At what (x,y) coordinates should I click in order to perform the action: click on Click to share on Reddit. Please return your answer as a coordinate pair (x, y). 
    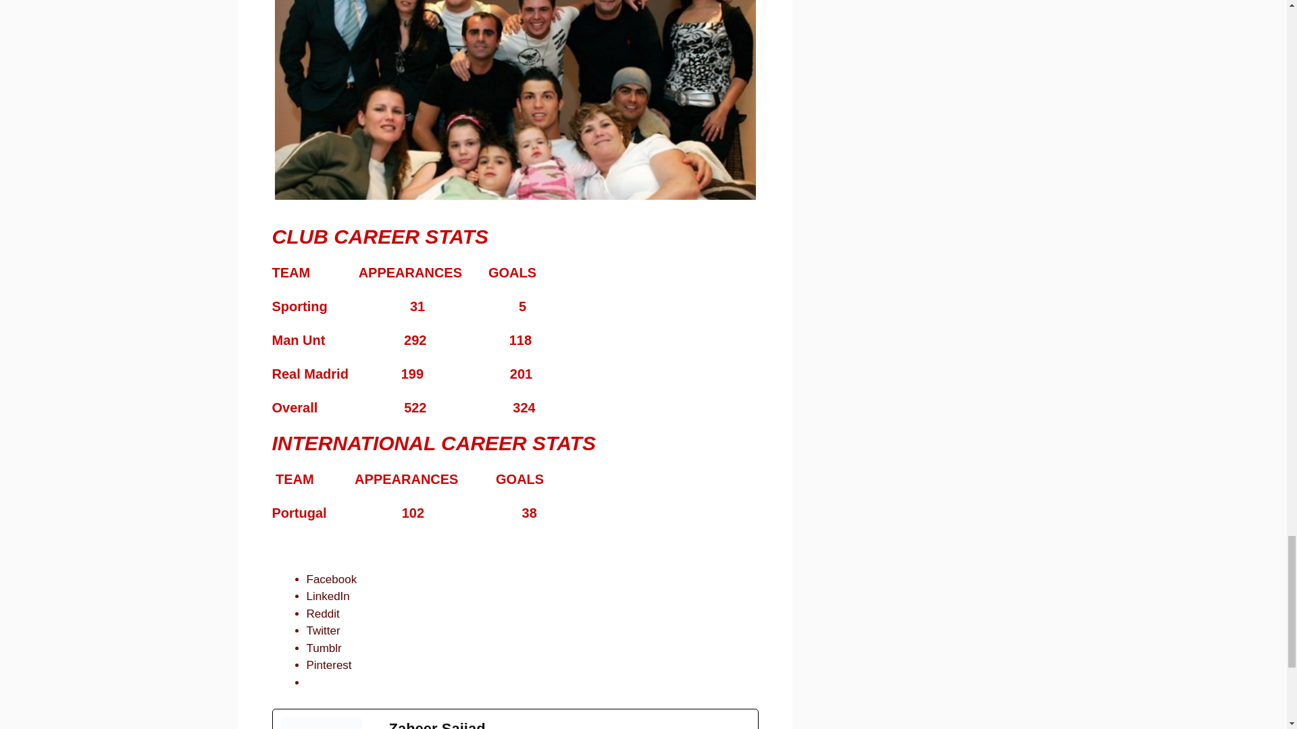
    Looking at the image, I should click on (323, 614).